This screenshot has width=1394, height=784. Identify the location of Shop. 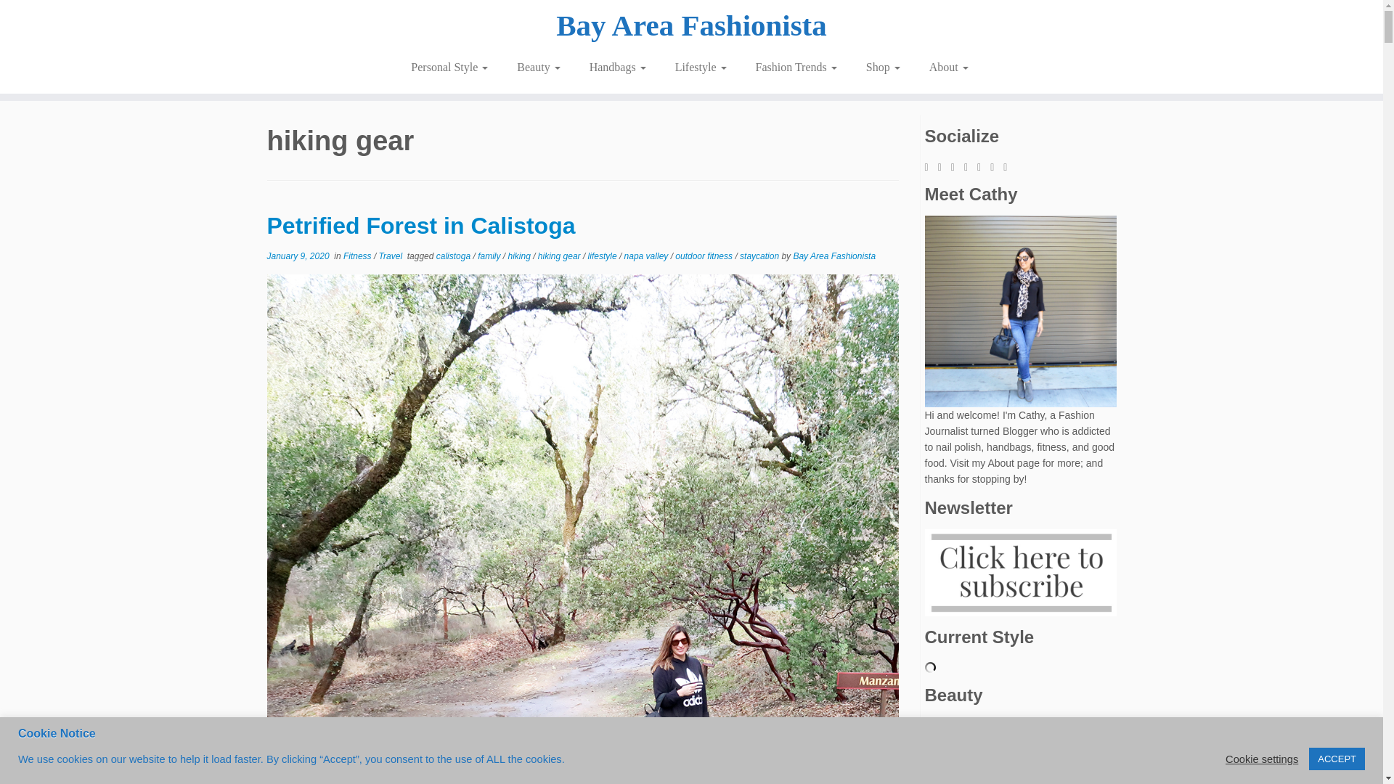
(883, 67).